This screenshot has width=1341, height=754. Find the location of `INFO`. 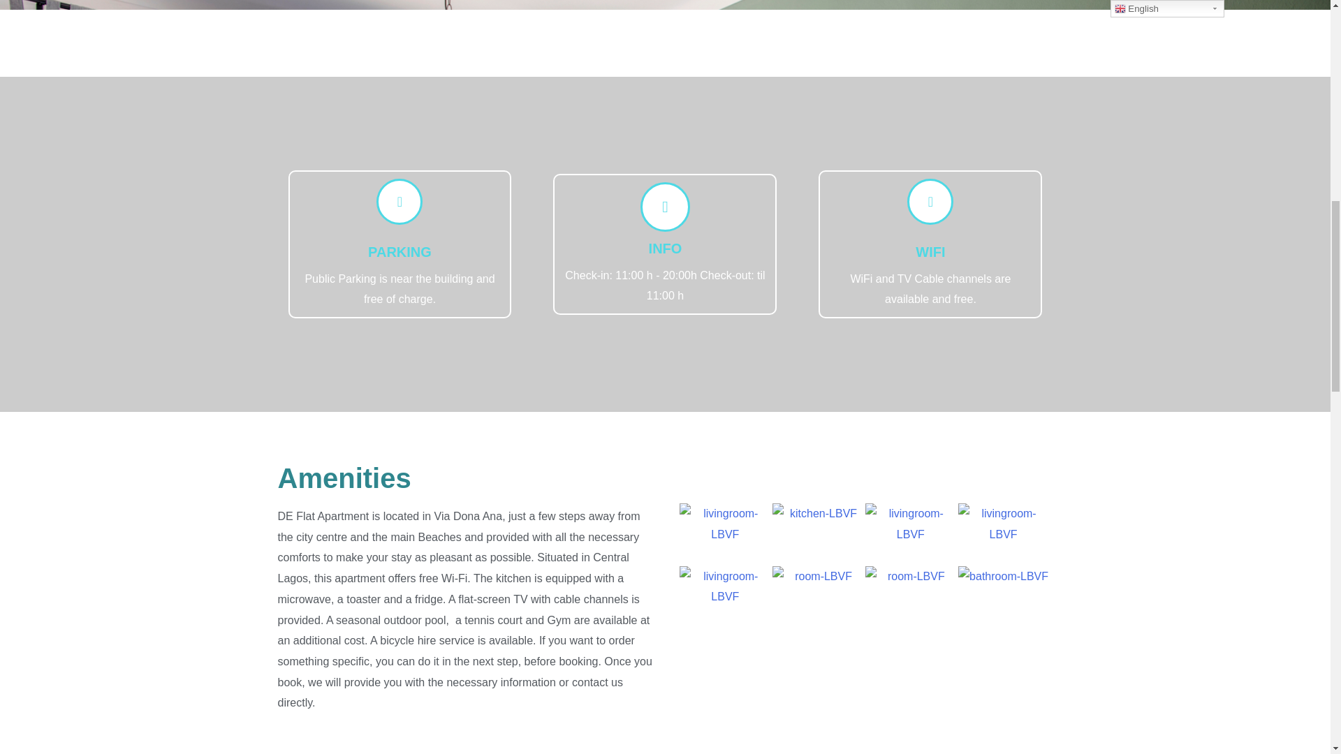

INFO is located at coordinates (666, 249).